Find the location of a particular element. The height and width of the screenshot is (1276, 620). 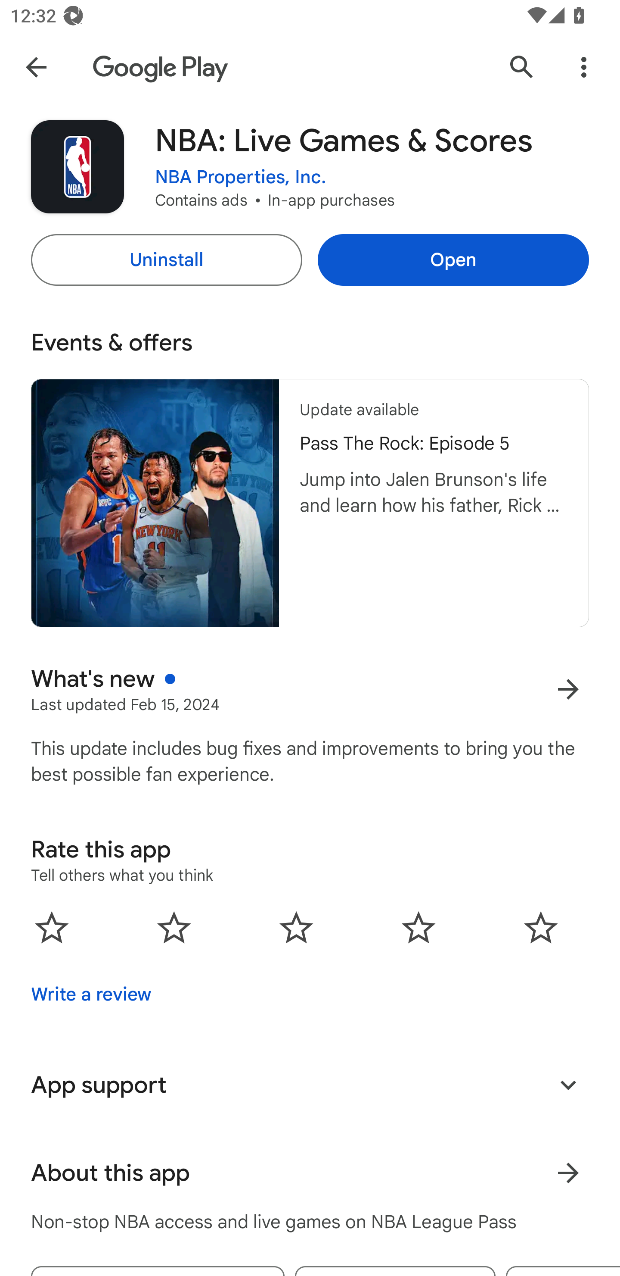

Write a review is located at coordinates (91, 994).